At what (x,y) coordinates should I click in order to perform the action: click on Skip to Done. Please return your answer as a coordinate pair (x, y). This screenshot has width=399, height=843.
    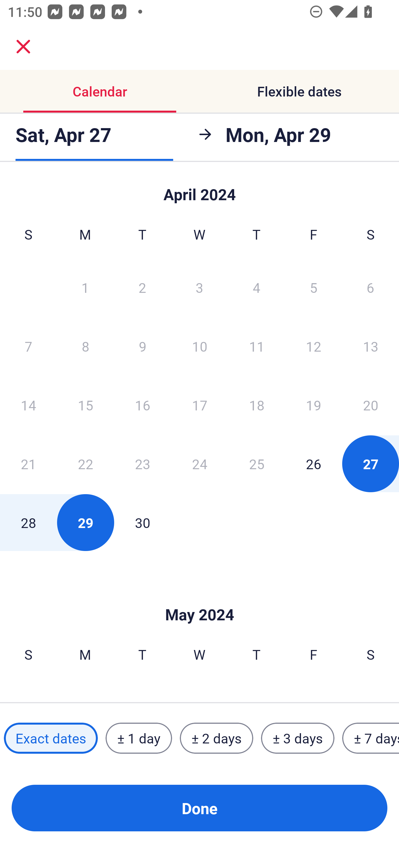
    Looking at the image, I should click on (199, 190).